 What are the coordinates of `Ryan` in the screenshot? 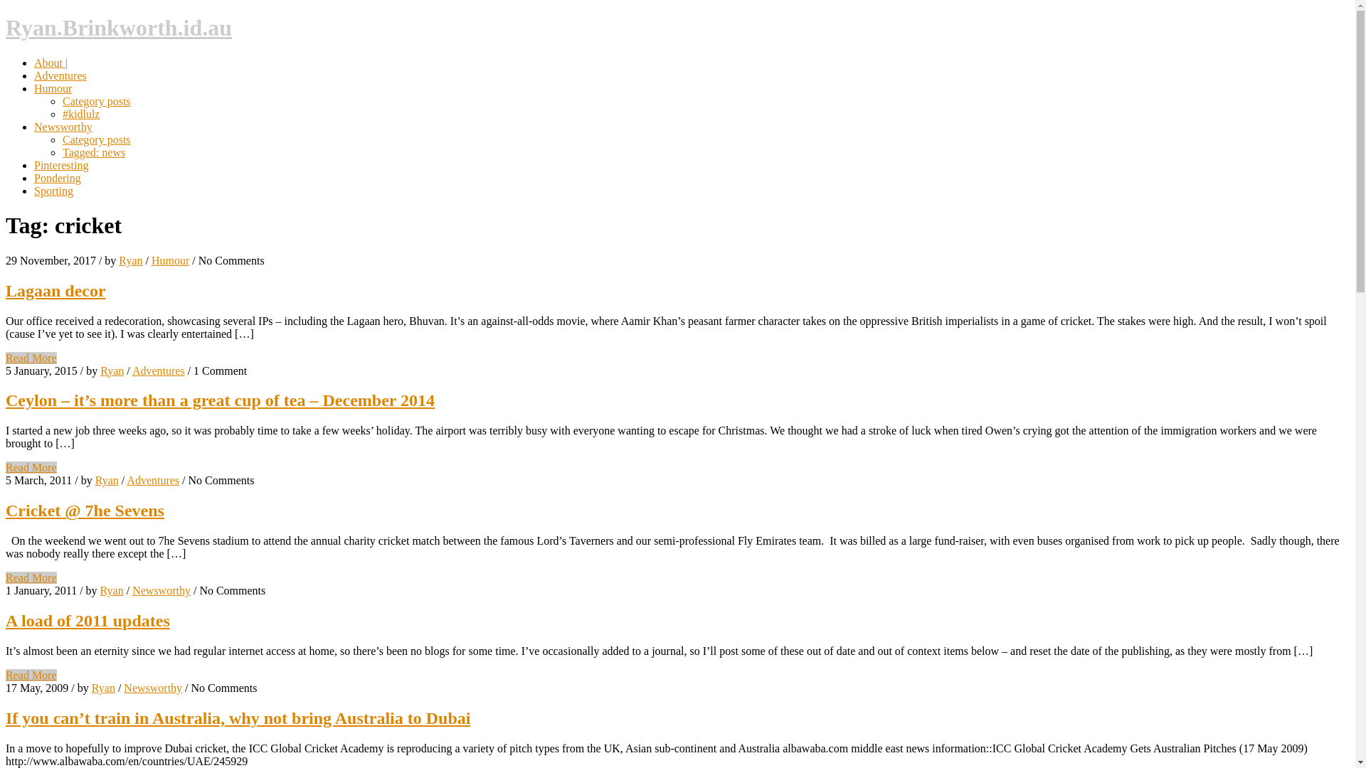 It's located at (112, 371).